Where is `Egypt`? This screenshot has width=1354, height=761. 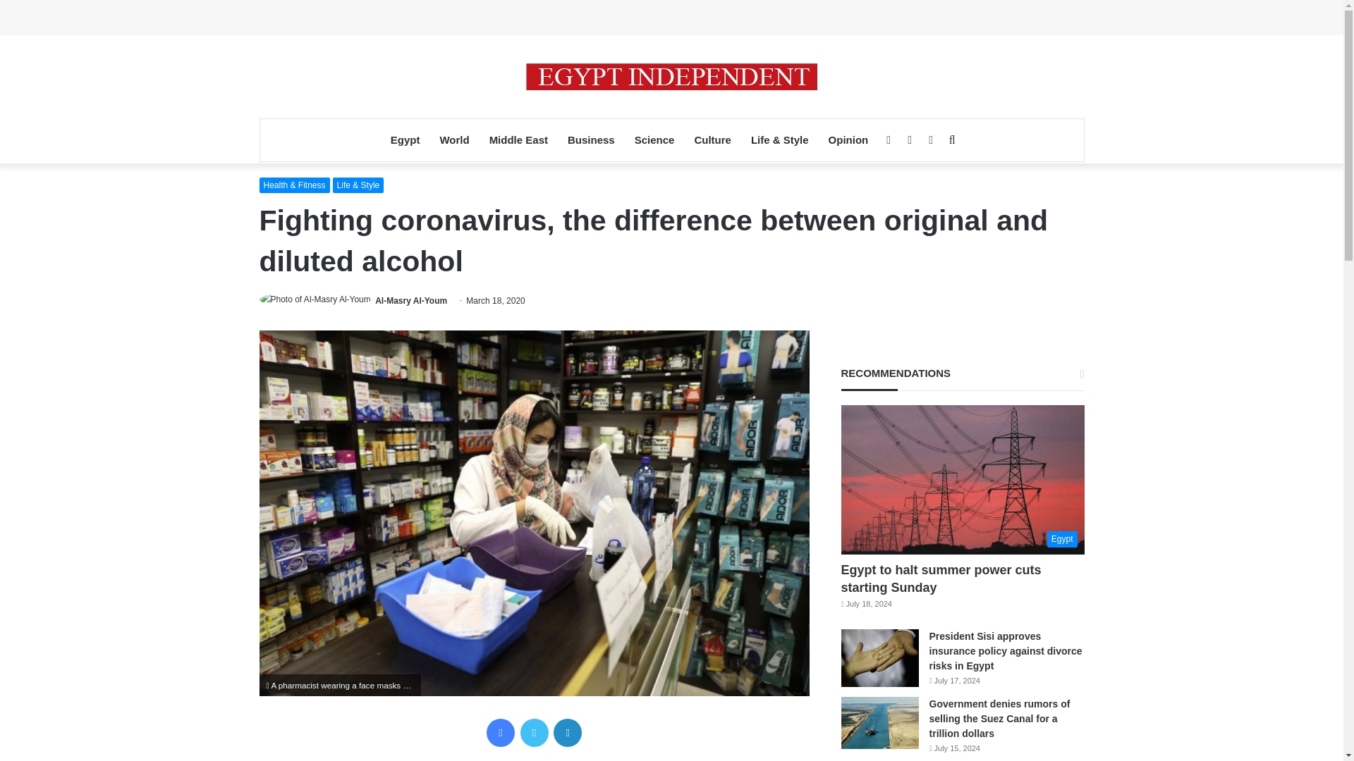
Egypt is located at coordinates (405, 140).